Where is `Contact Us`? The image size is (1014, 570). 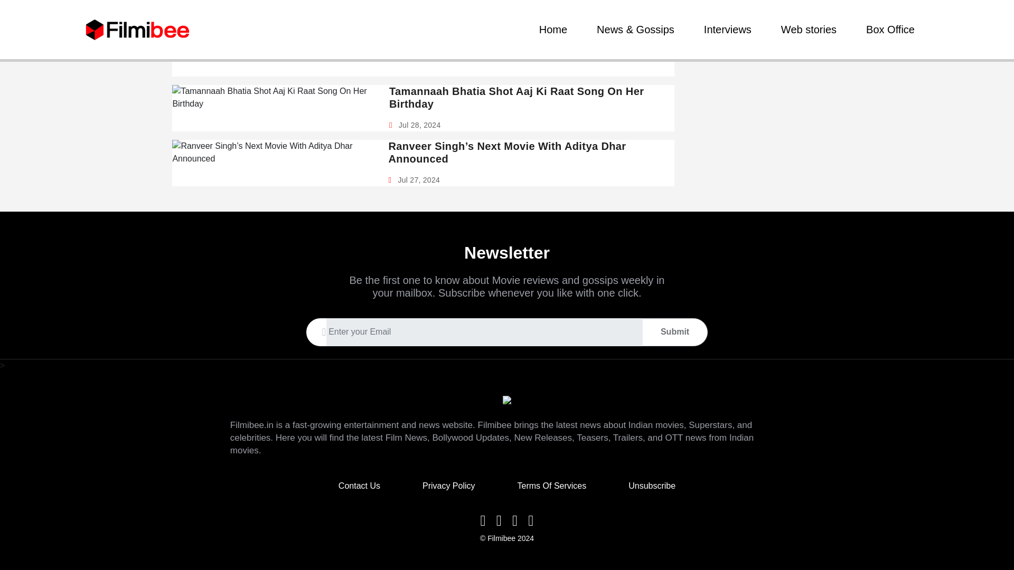
Contact Us is located at coordinates (359, 486).